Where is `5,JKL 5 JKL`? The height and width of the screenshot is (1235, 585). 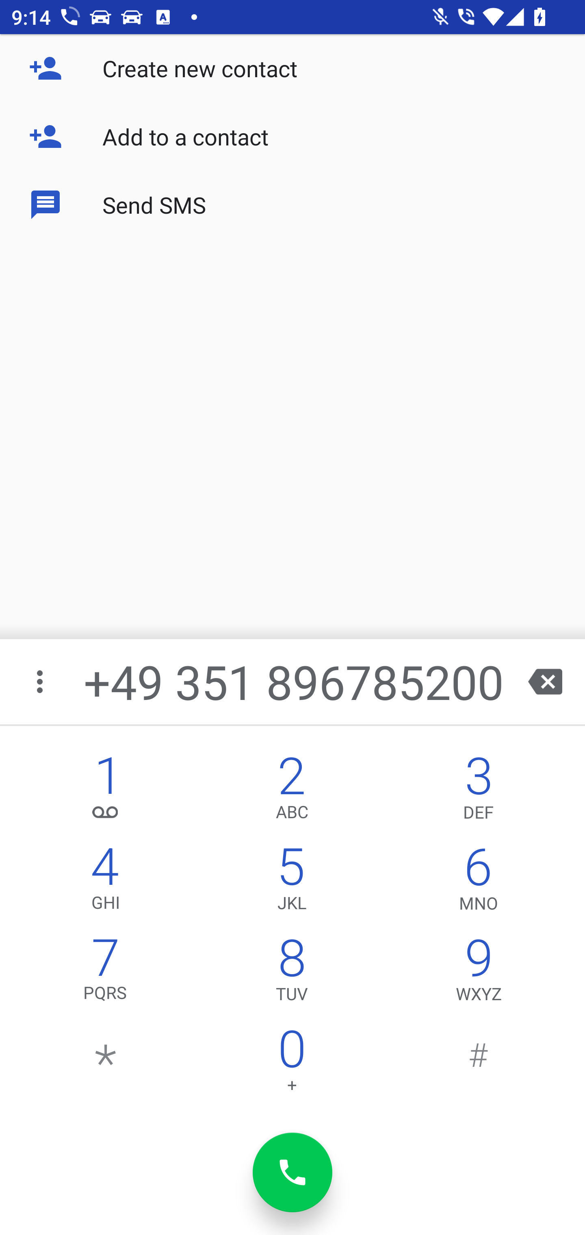 5,JKL 5 JKL is located at coordinates (292, 882).